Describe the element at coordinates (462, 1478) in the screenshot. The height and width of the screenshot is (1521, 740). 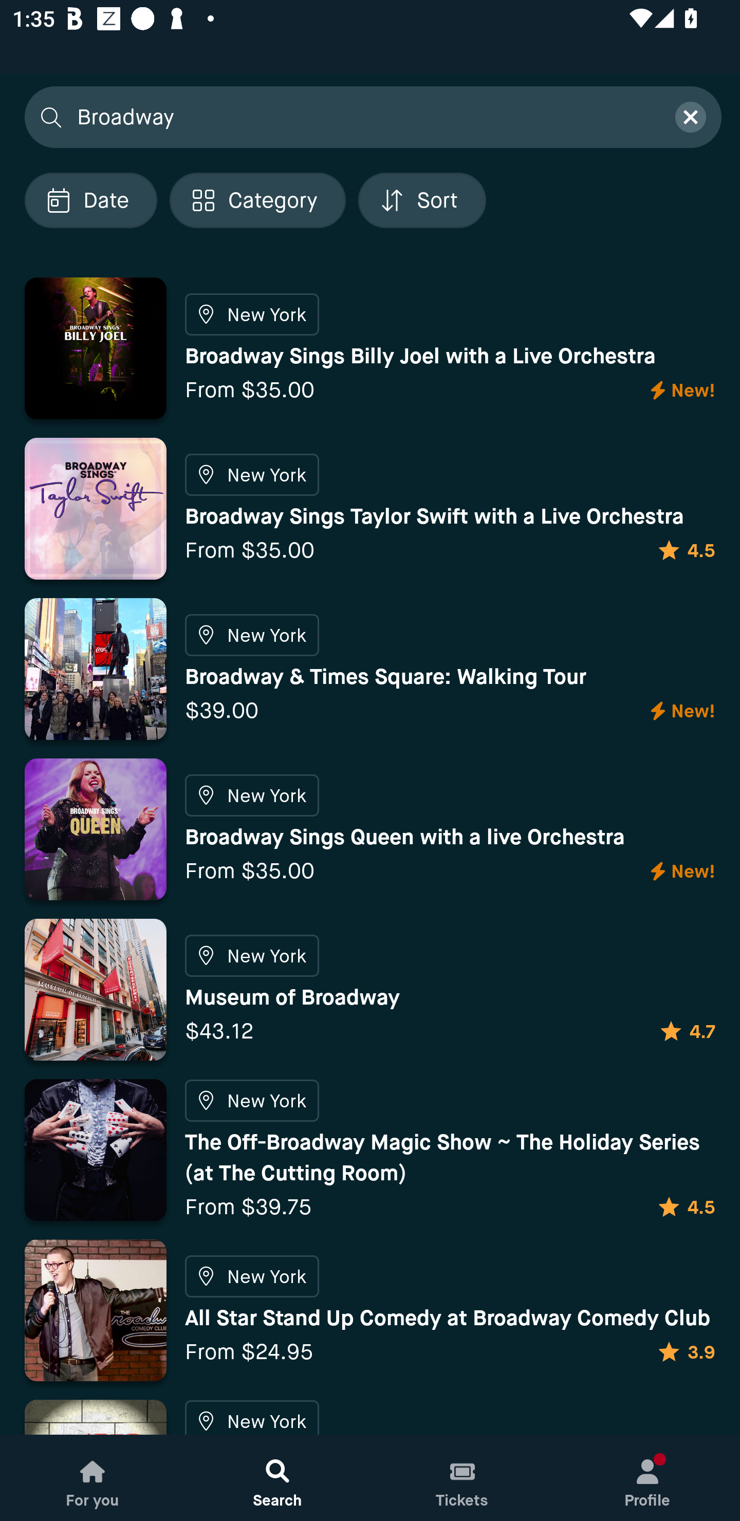
I see `Tickets` at that location.